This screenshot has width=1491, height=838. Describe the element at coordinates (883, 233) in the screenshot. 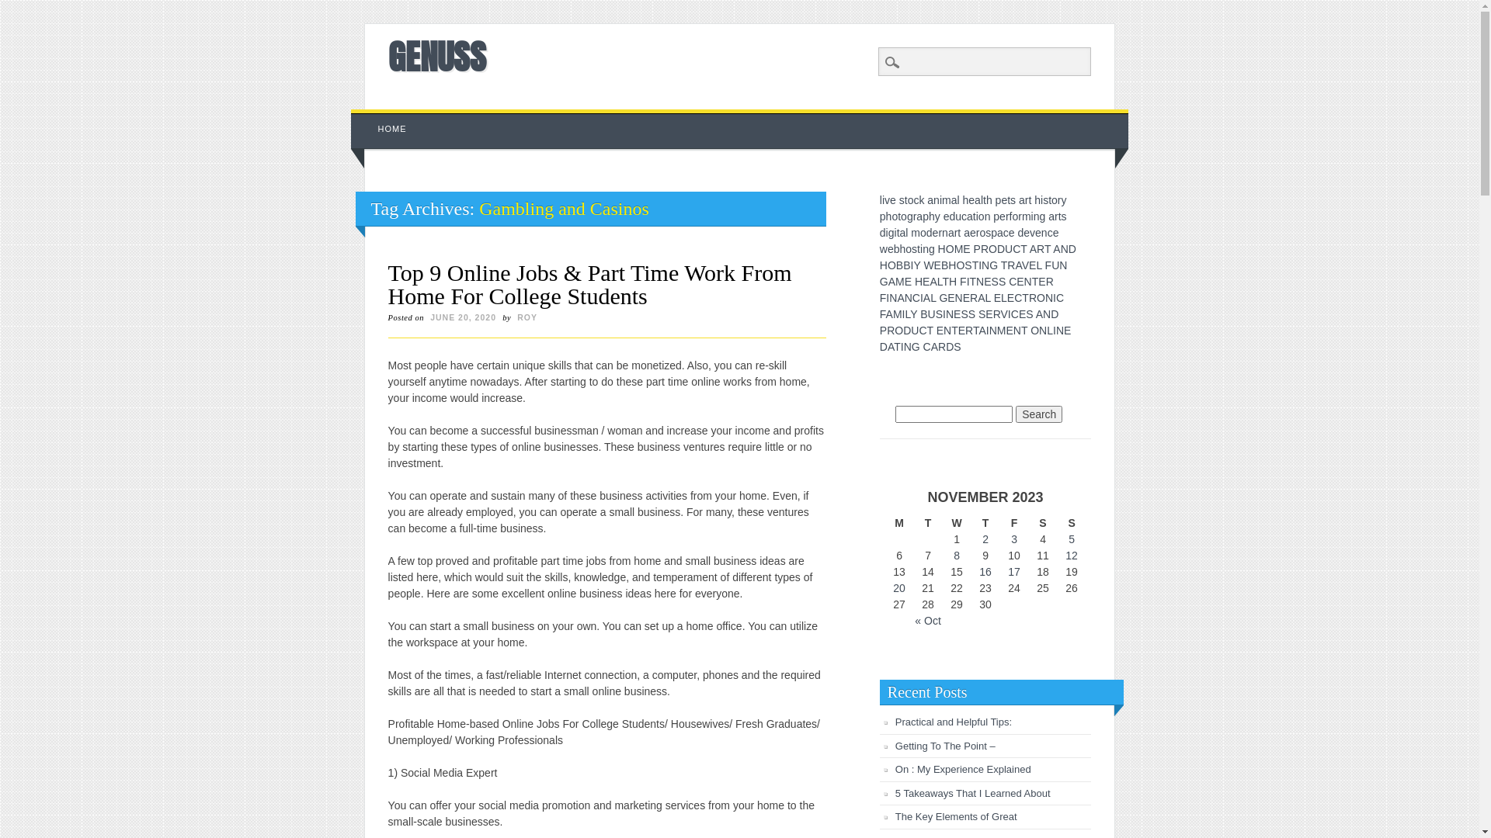

I see `d` at that location.